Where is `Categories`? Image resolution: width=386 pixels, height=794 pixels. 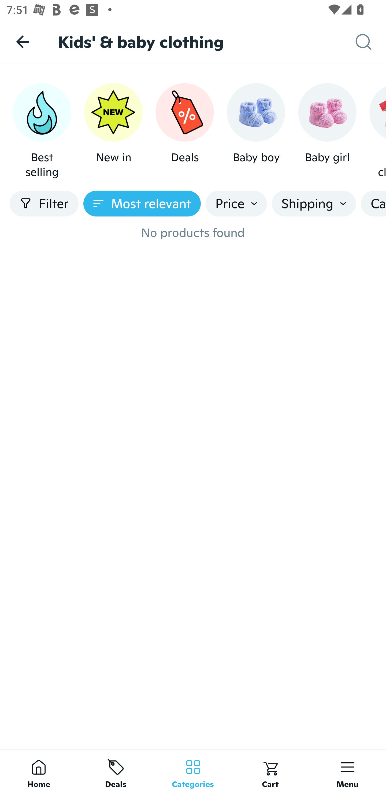
Categories is located at coordinates (193, 771).